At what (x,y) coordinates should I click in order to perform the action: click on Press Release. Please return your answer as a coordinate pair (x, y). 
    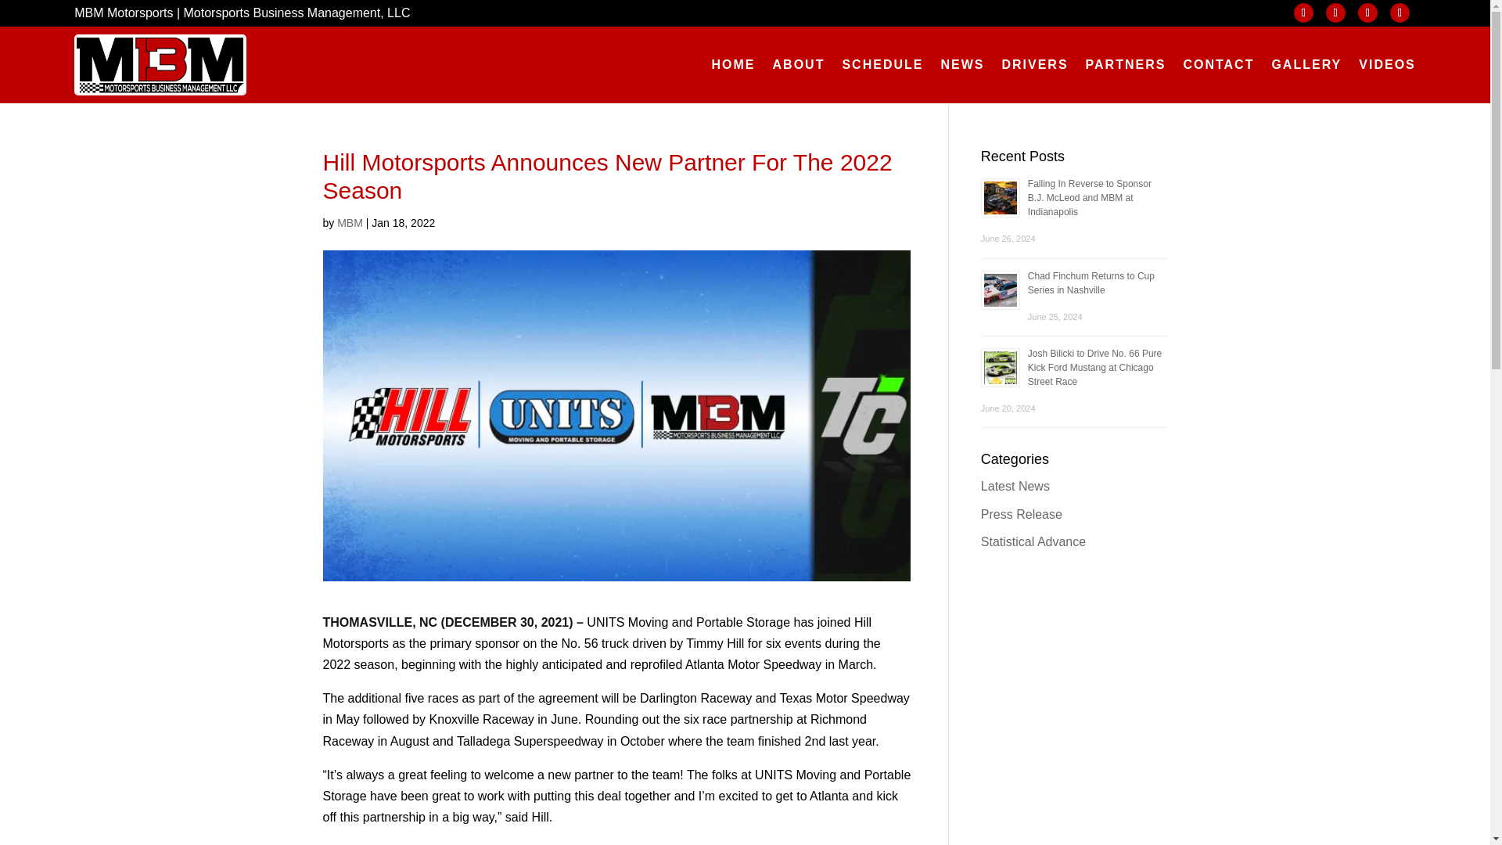
    Looking at the image, I should click on (1021, 515).